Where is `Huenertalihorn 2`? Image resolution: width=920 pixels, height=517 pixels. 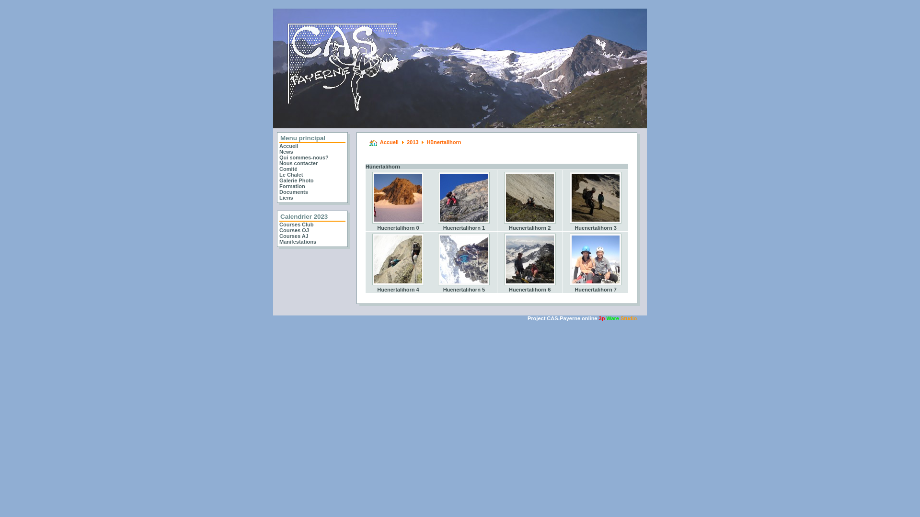 Huenertalihorn 2 is located at coordinates (530, 198).